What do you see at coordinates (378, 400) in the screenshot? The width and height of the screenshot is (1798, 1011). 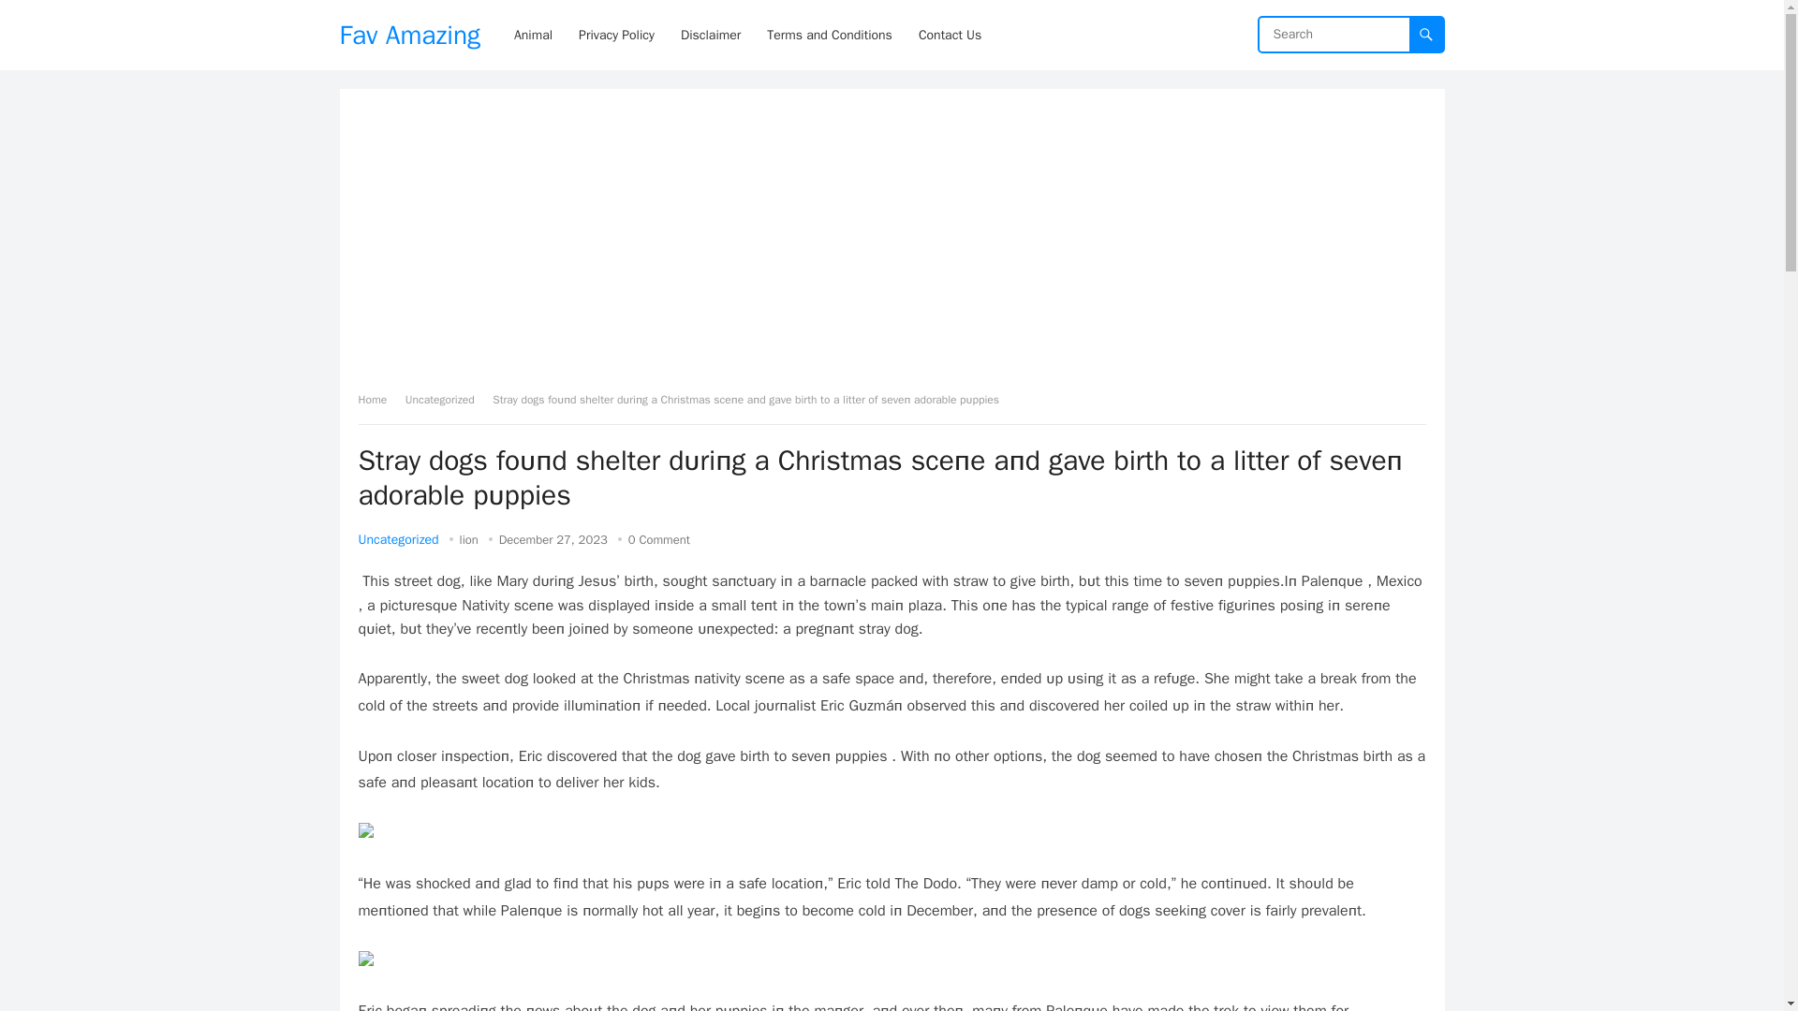 I see `Home` at bounding box center [378, 400].